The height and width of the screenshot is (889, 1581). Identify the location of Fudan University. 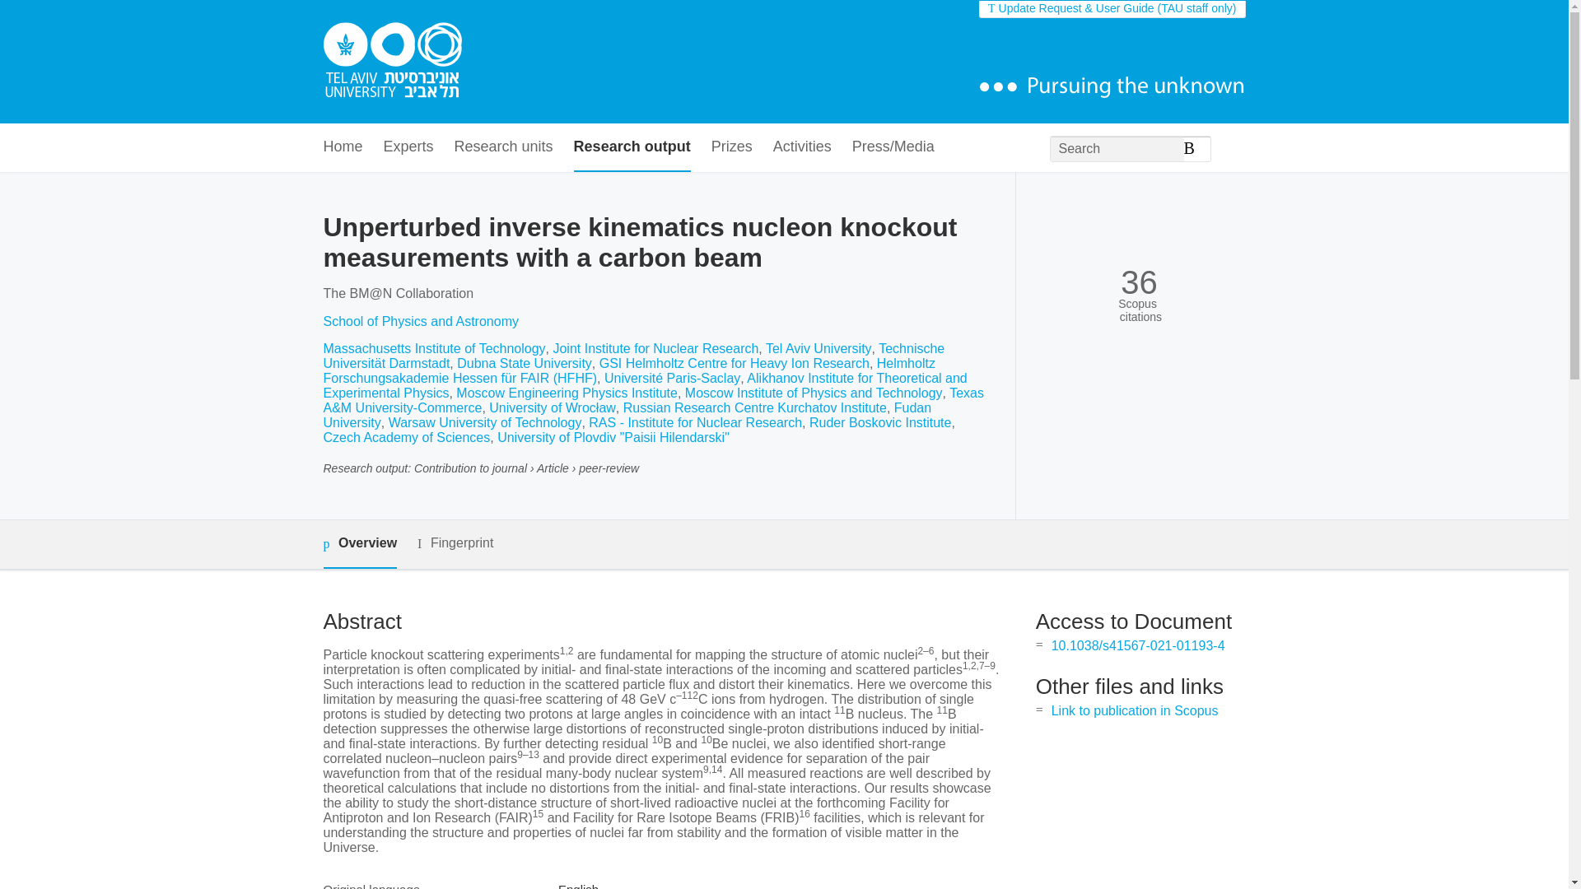
(626, 415).